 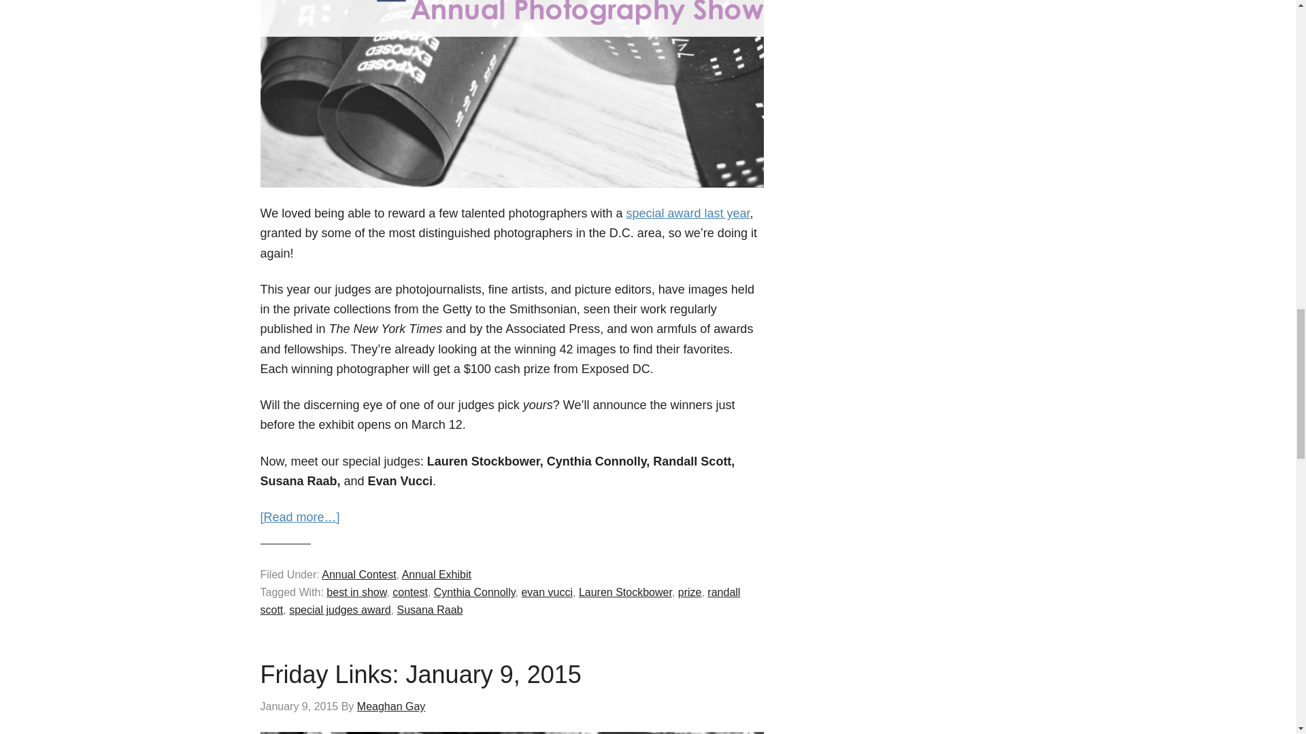 What do you see at coordinates (410, 592) in the screenshot?
I see `contest` at bounding box center [410, 592].